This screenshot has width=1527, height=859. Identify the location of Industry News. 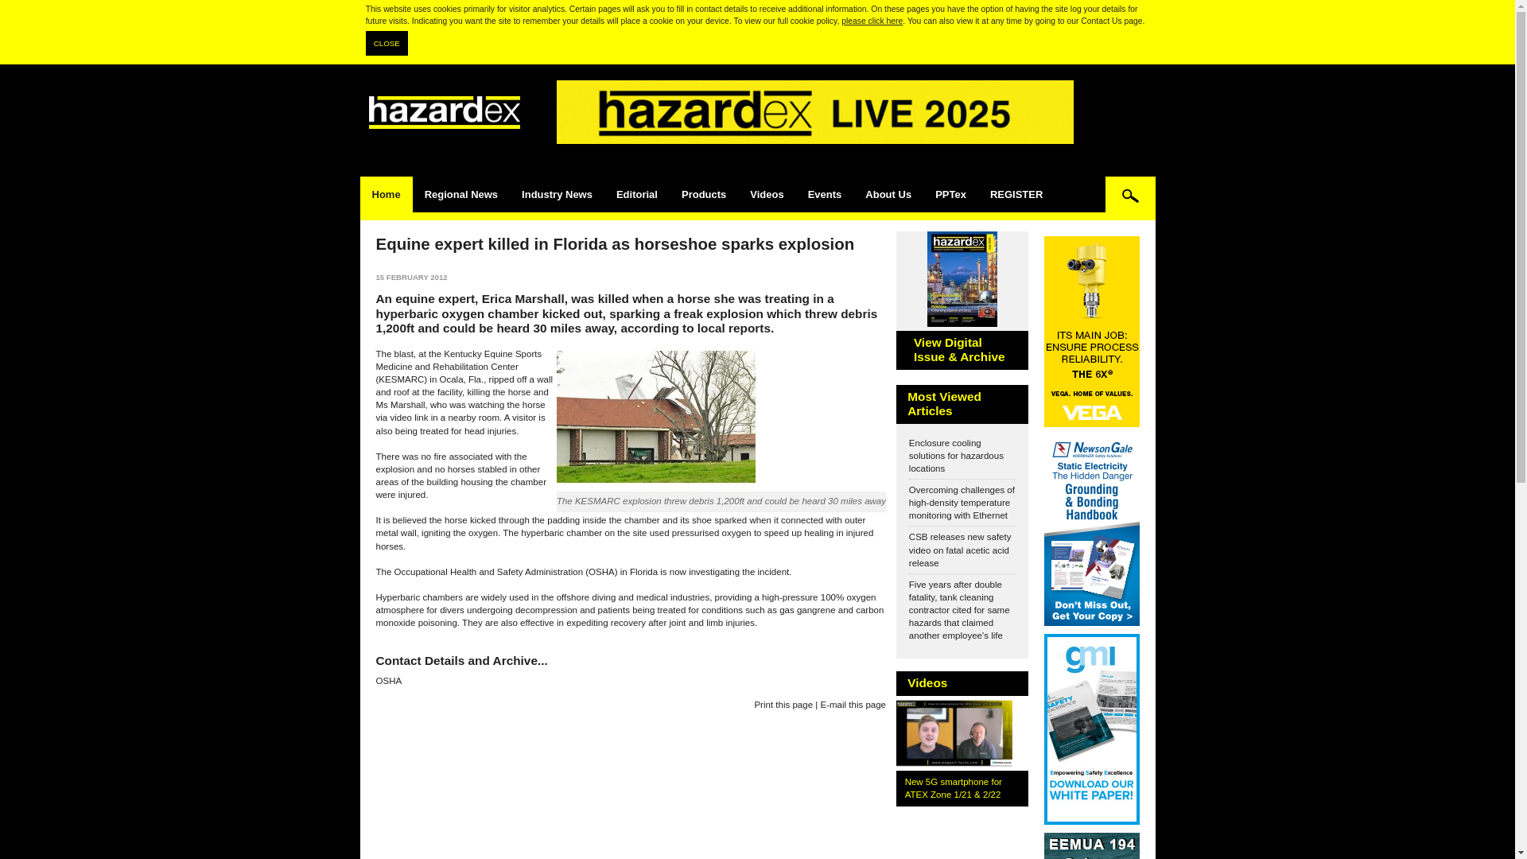
(557, 194).